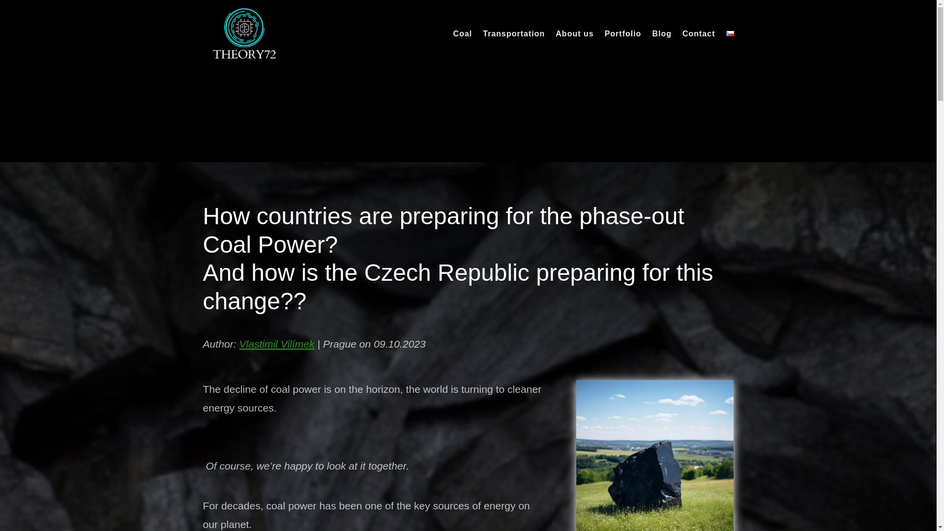 The height and width of the screenshot is (531, 944). Describe the element at coordinates (699, 49) in the screenshot. I see `Contact` at that location.